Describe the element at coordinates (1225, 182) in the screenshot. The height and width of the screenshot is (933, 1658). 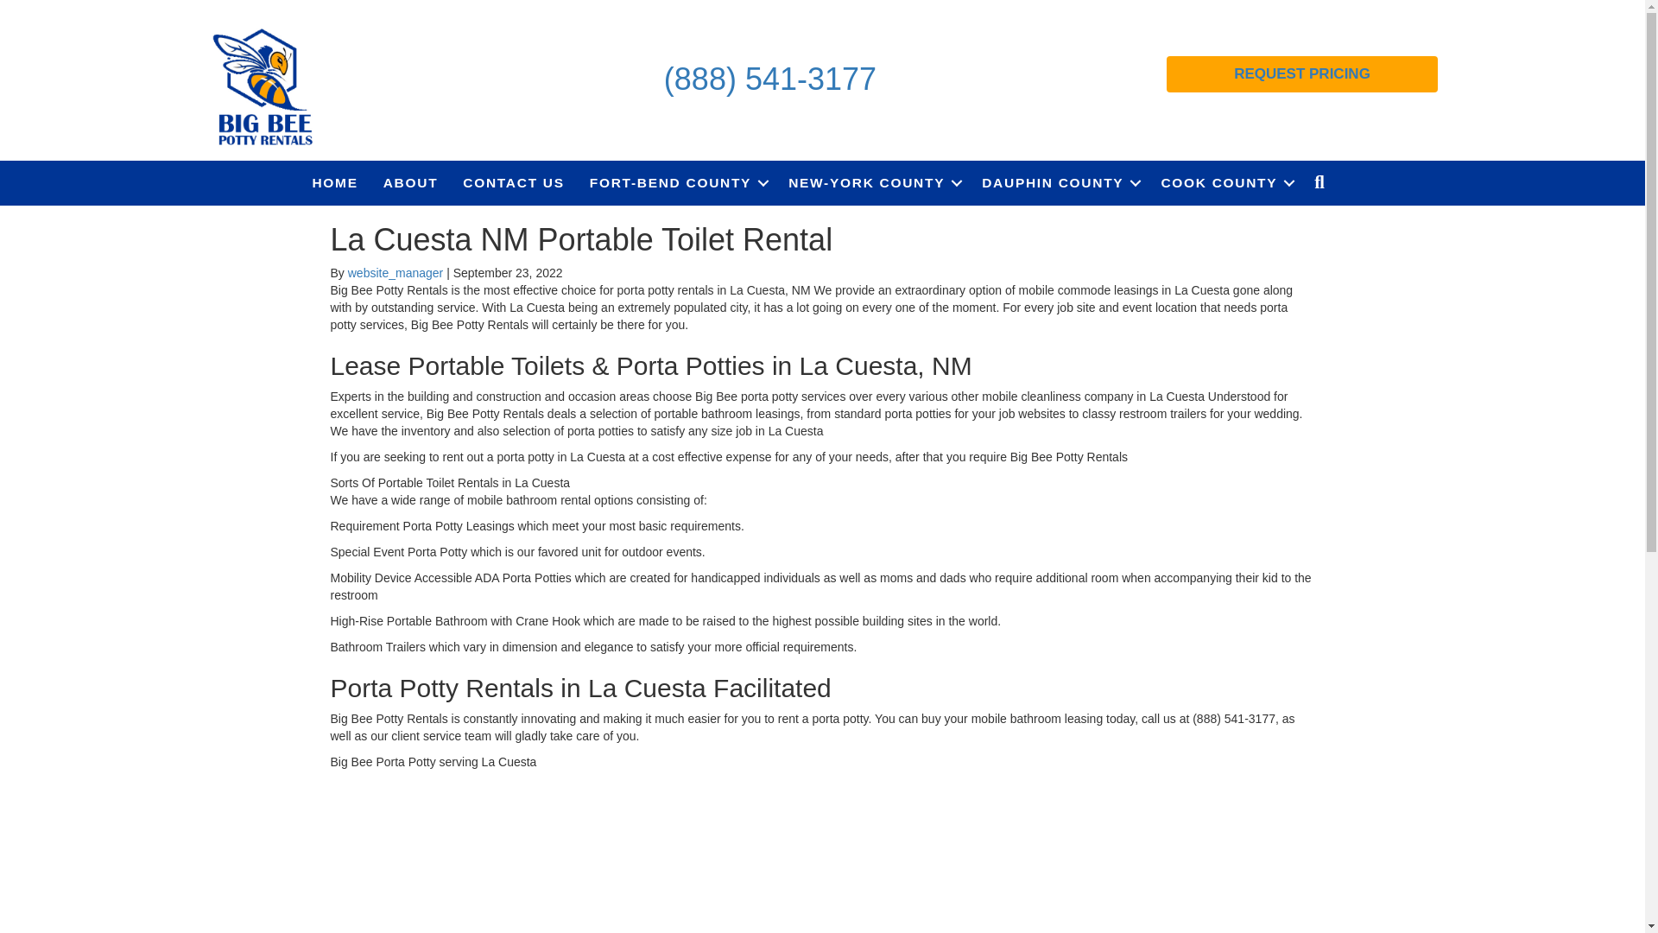
I see `COOK COUNTY` at that location.